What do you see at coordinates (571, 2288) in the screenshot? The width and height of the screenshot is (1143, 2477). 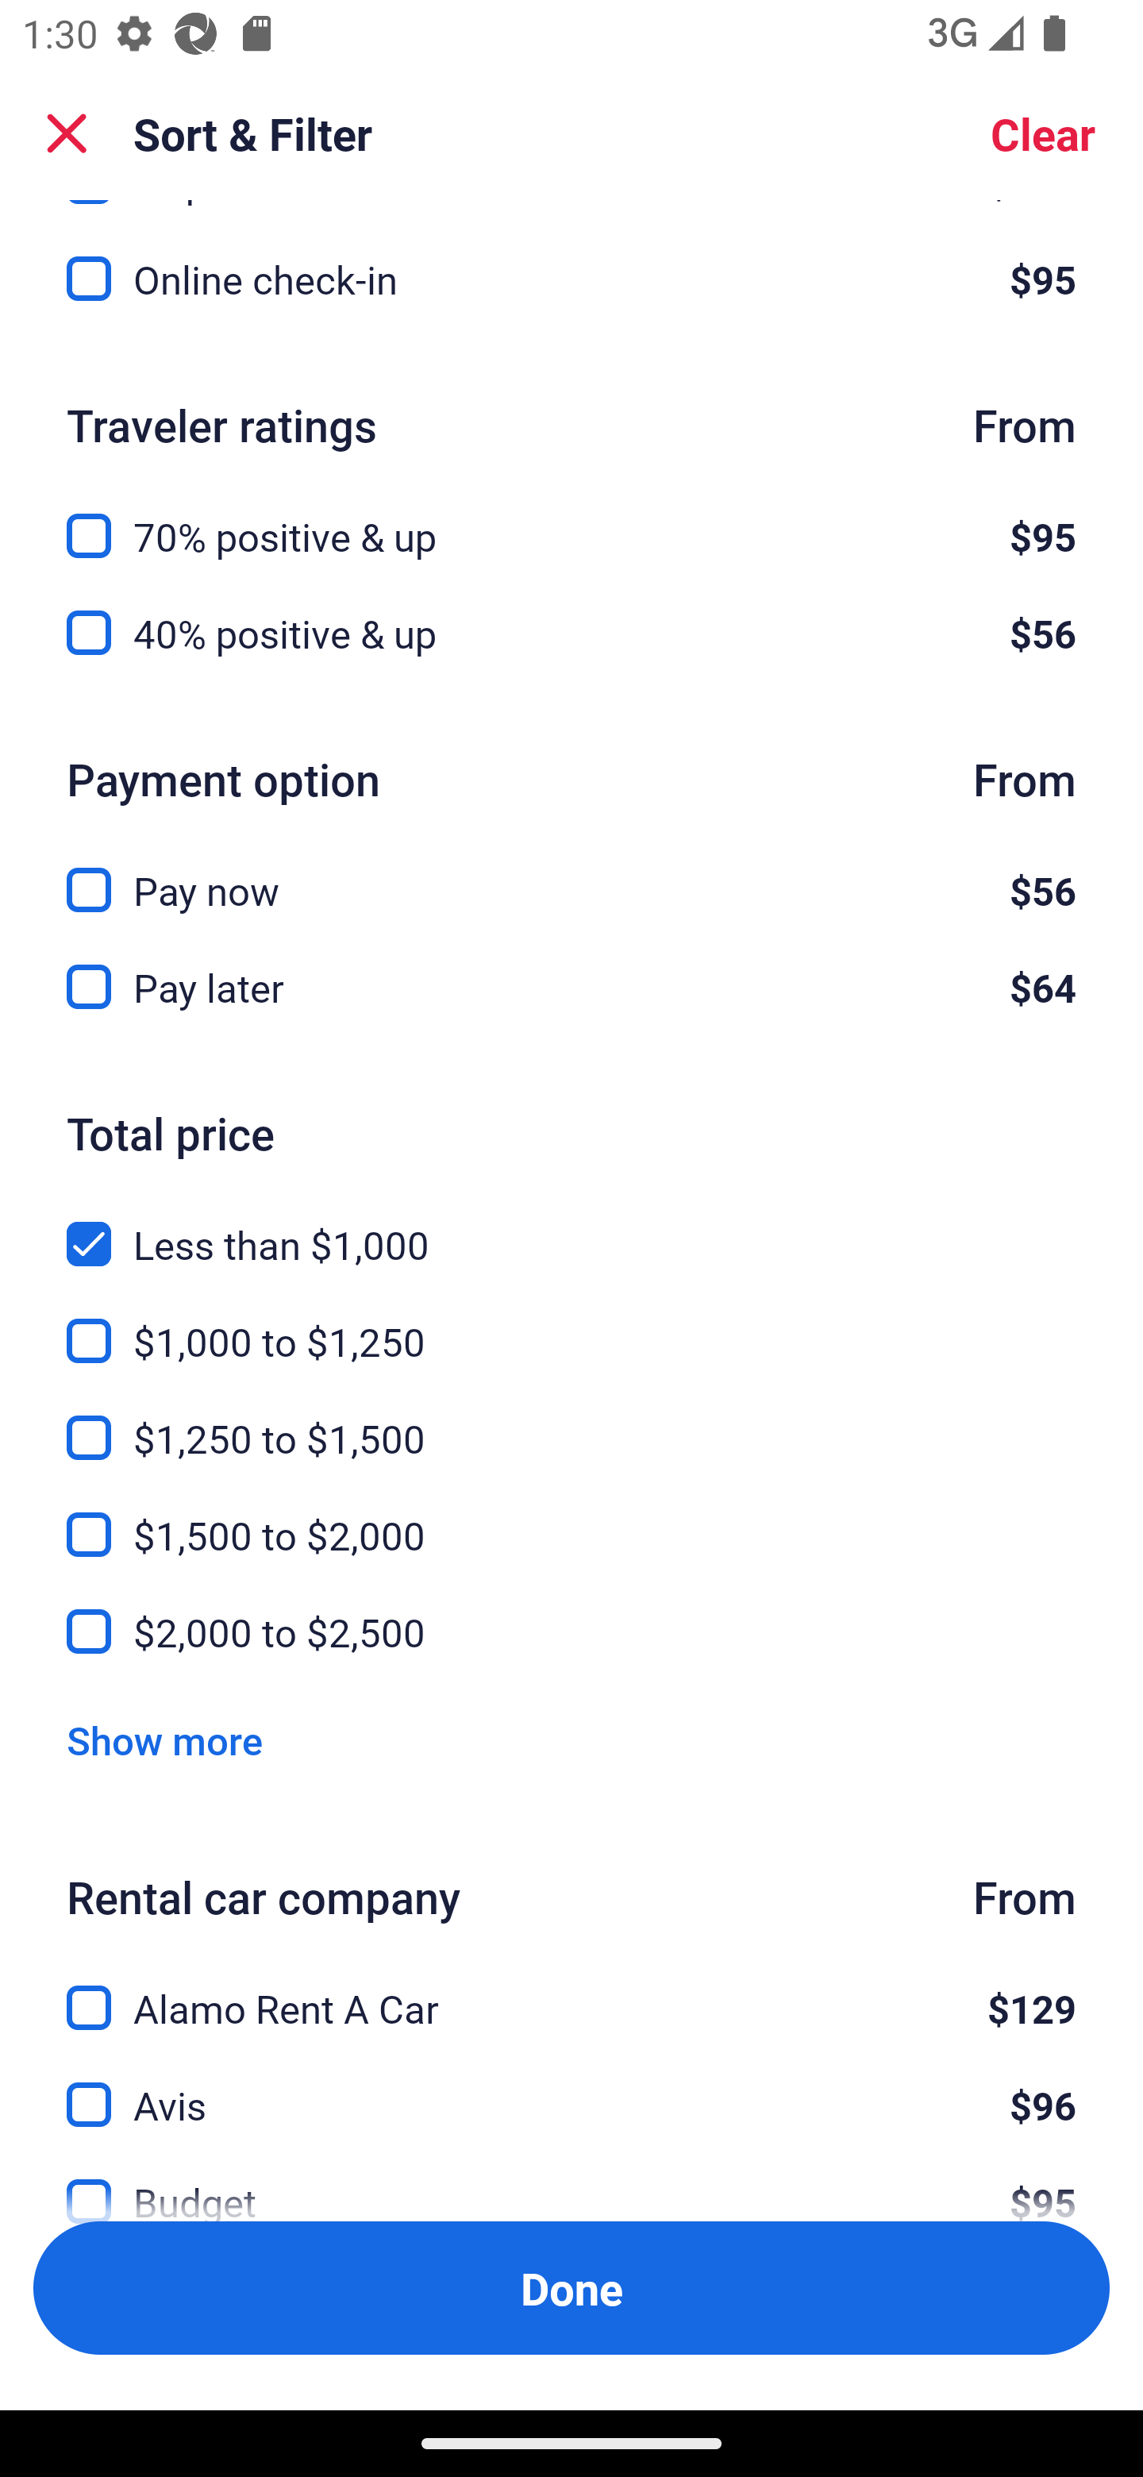 I see `Apply and close Sort and Filter Done` at bounding box center [571, 2288].